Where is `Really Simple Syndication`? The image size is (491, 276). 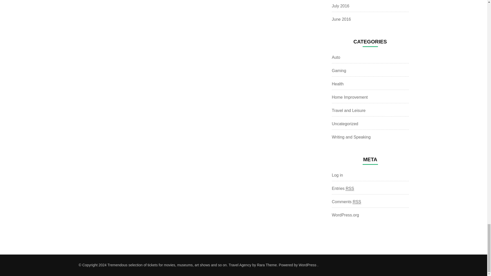
Really Simple Syndication is located at coordinates (350, 189).